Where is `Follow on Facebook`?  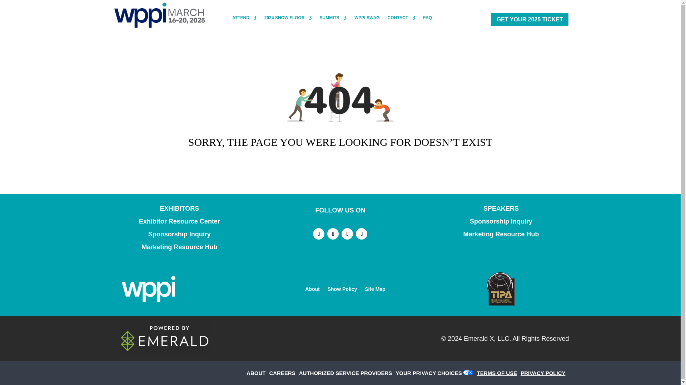 Follow on Facebook is located at coordinates (319, 234).